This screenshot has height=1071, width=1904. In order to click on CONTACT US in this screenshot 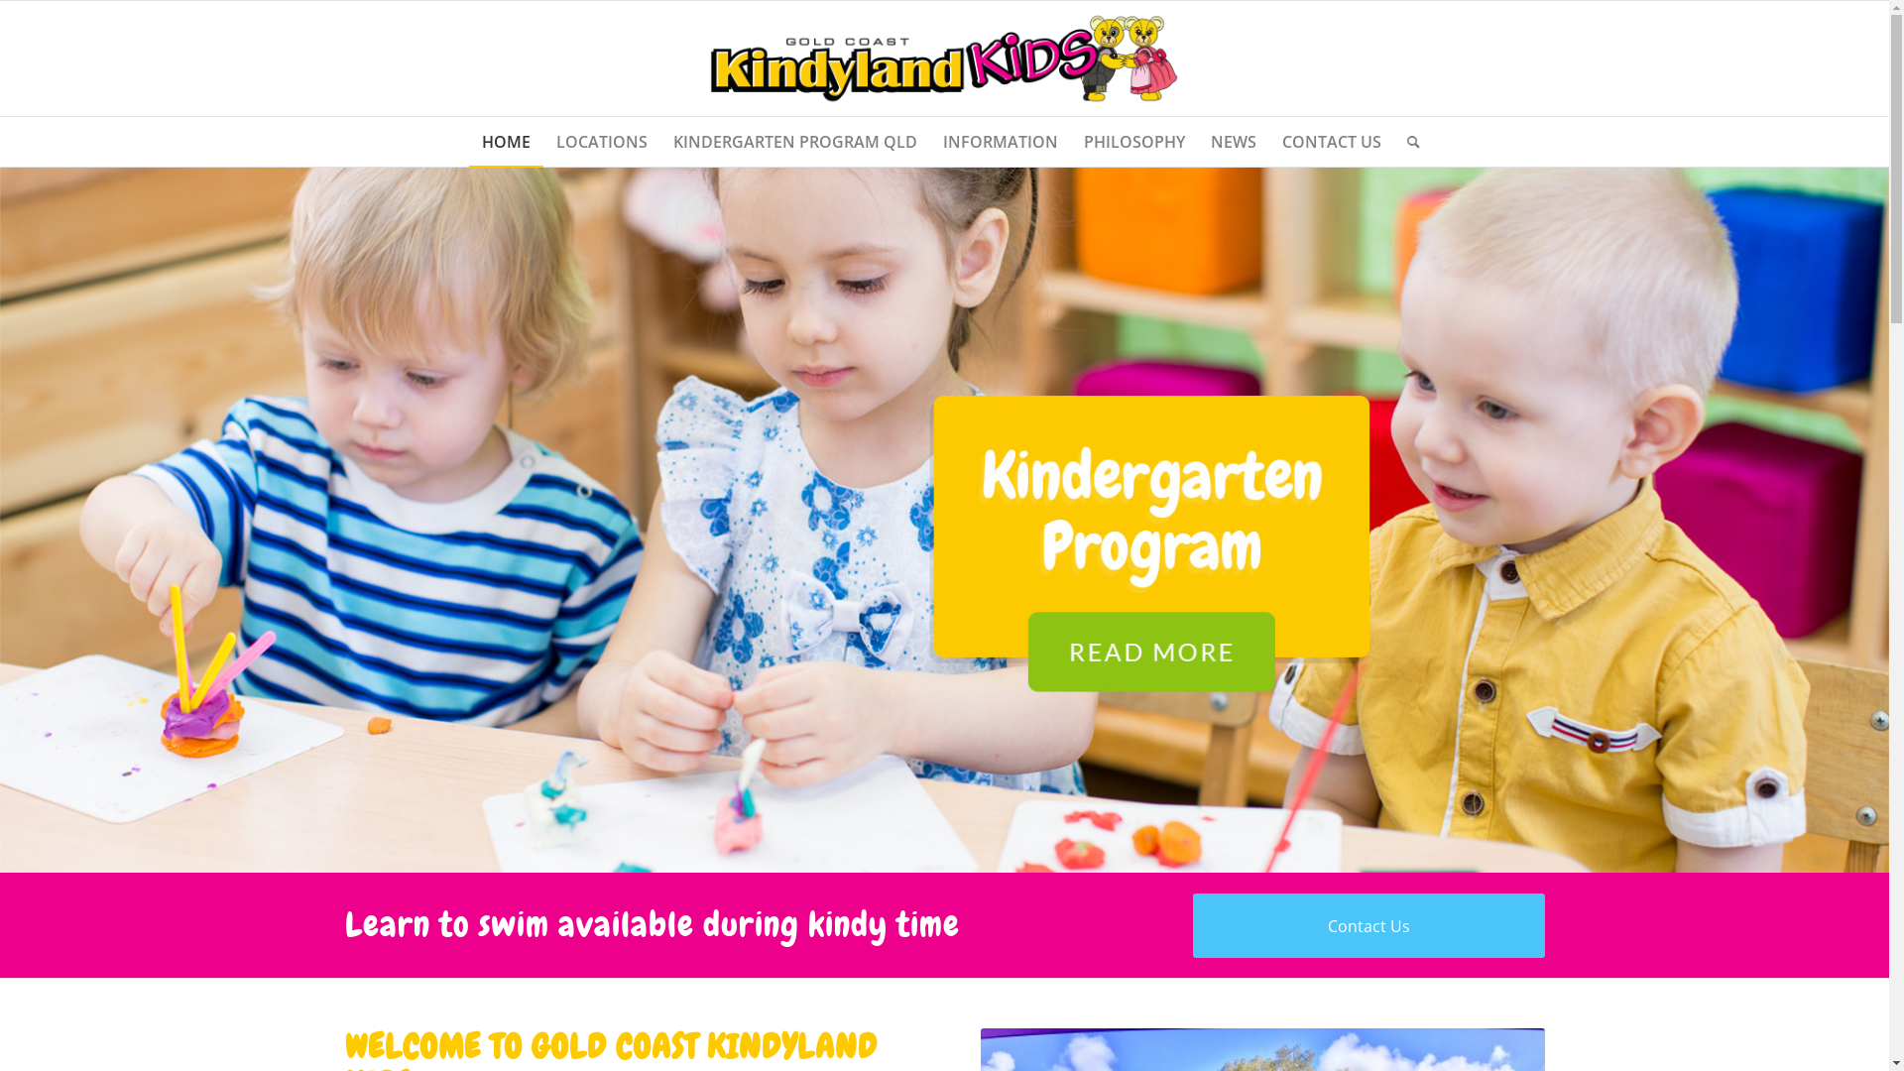, I will do `click(1332, 142)`.